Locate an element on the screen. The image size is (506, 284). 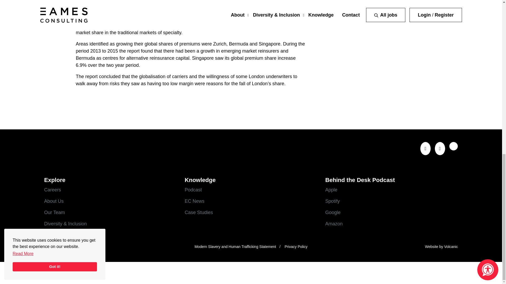
Case Studies is located at coordinates (251, 212).